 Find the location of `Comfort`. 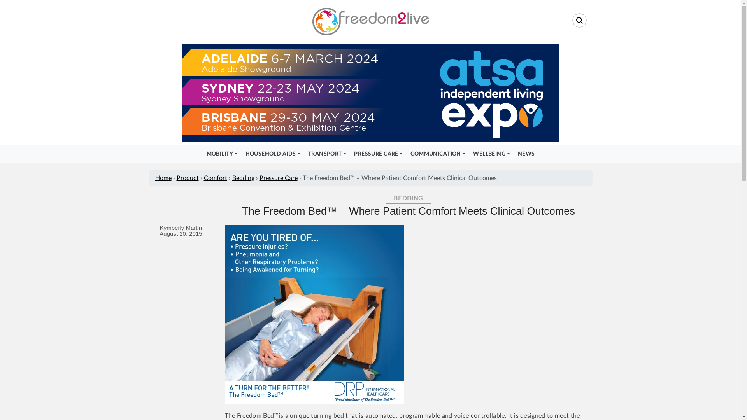

Comfort is located at coordinates (216, 178).